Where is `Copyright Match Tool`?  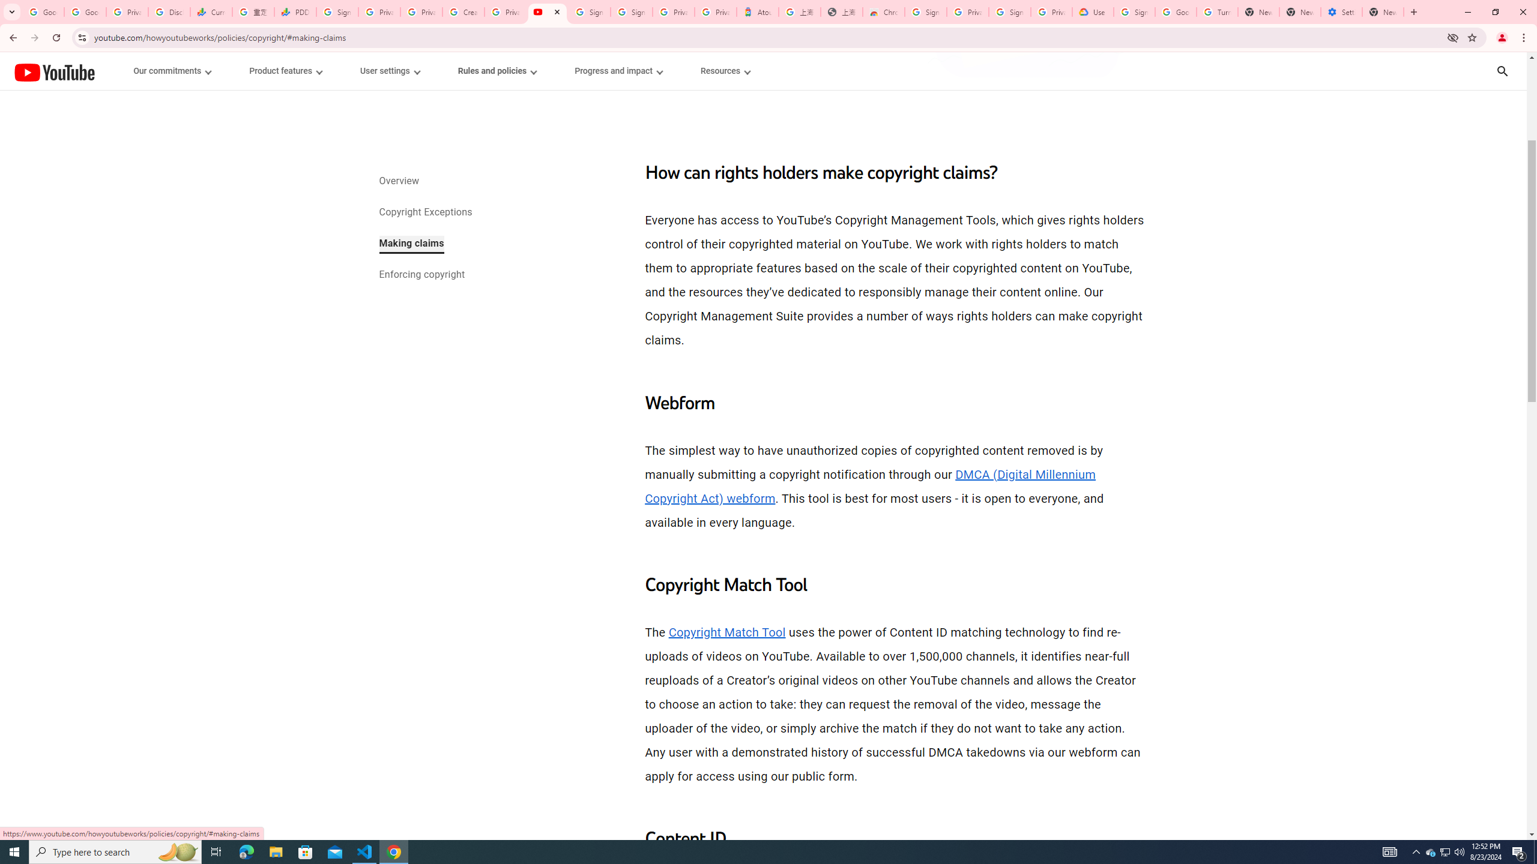 Copyright Match Tool is located at coordinates (726, 632).